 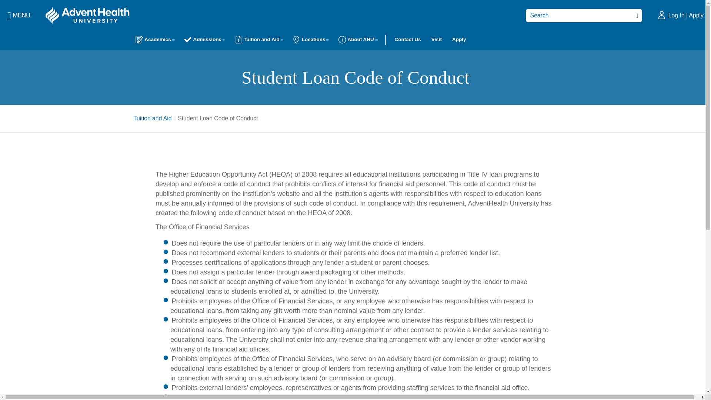 I want to click on MENU, so click(x=19, y=16).